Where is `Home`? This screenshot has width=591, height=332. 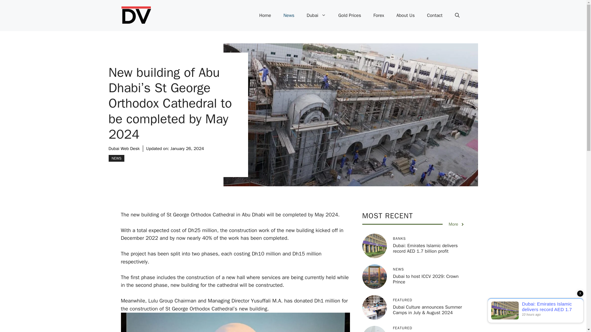 Home is located at coordinates (265, 15).